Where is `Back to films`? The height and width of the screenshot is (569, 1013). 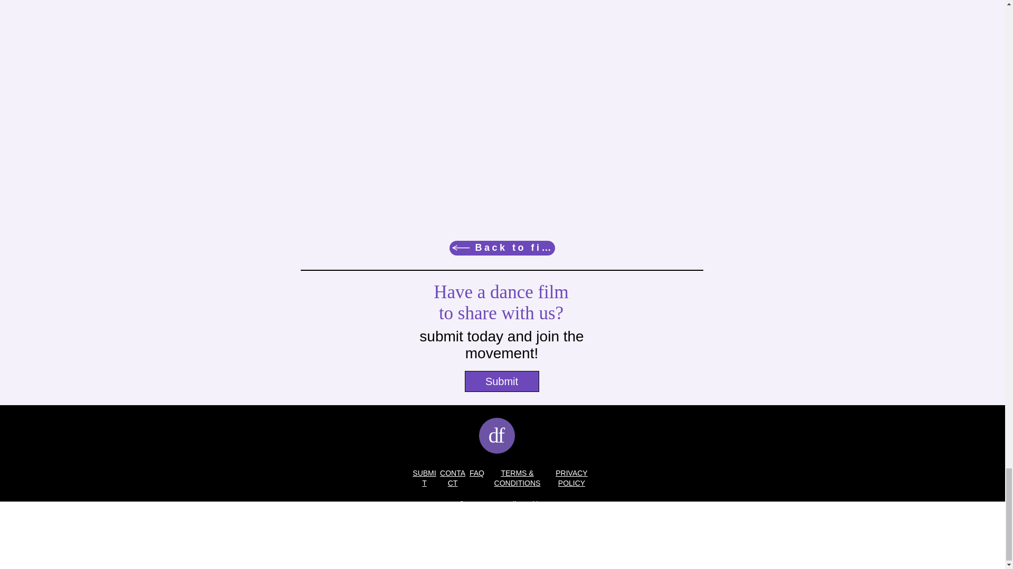
Back to films is located at coordinates (502, 248).